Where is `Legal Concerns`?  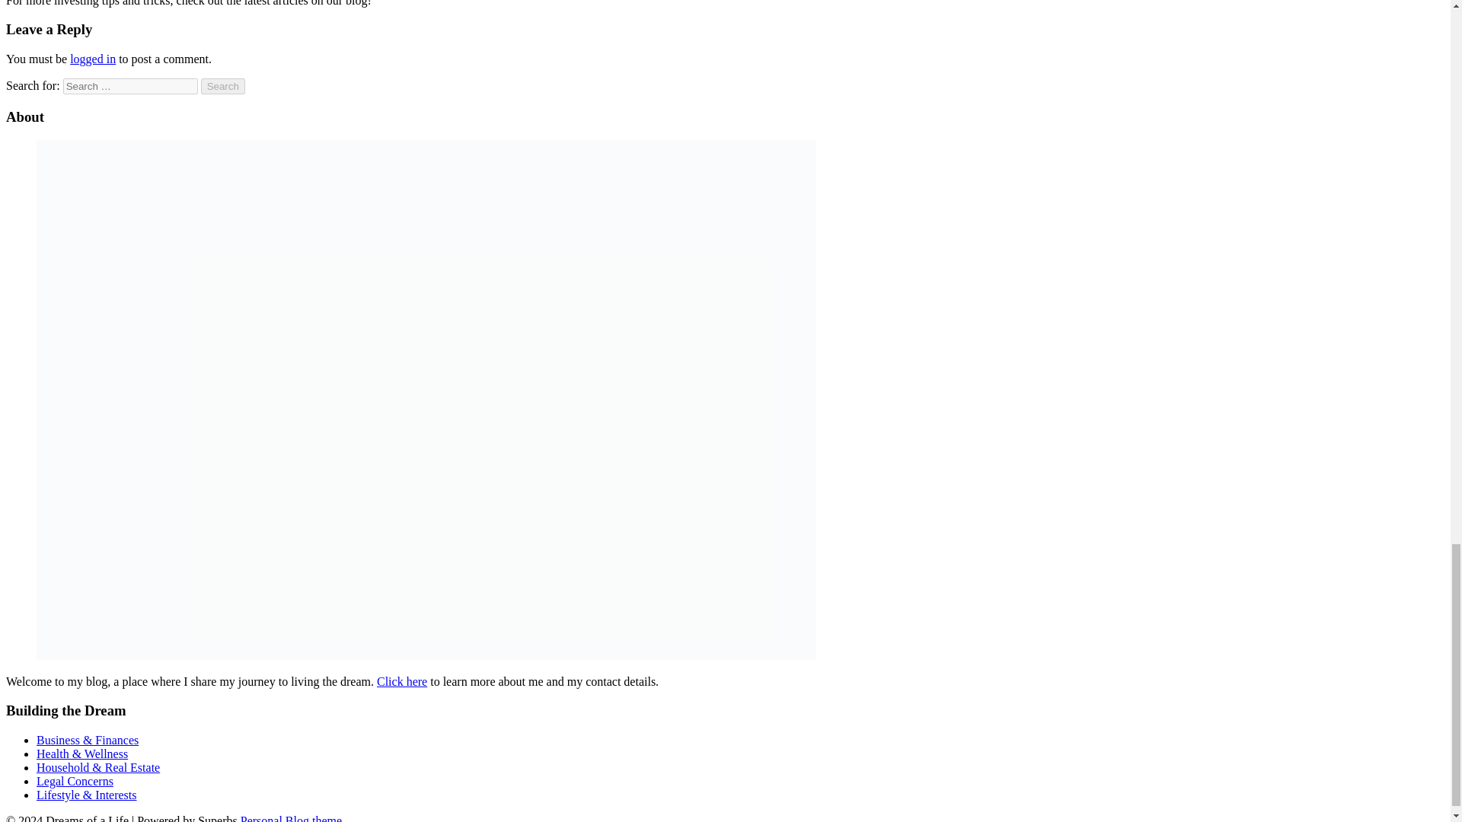 Legal Concerns is located at coordinates (75, 781).